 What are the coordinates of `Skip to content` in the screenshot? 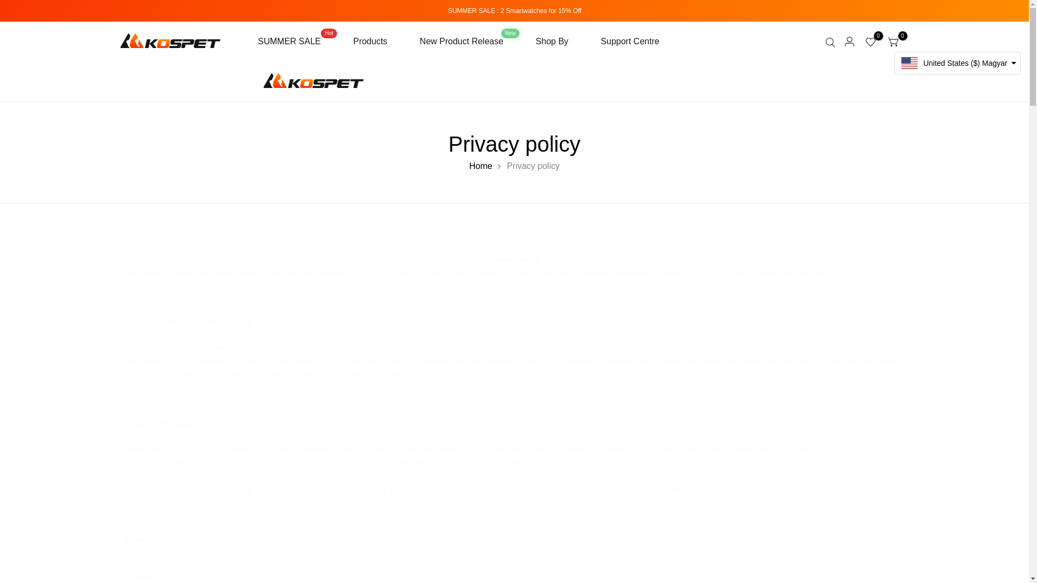 It's located at (370, 41).